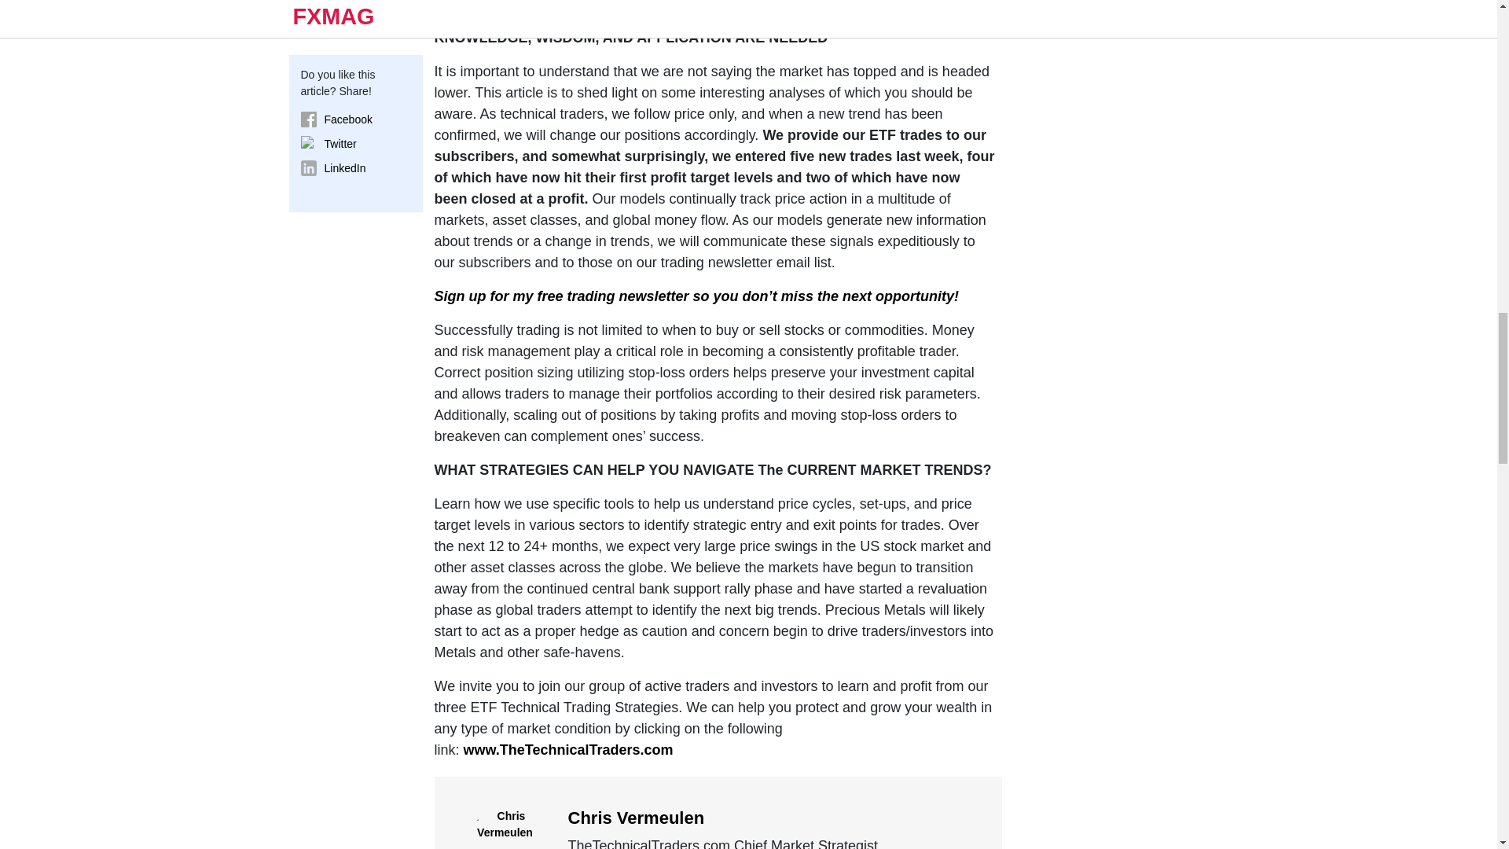 This screenshot has width=1509, height=849. Describe the element at coordinates (635, 818) in the screenshot. I see `Chris Vermeulen` at that location.